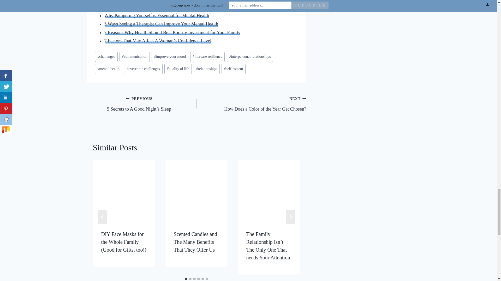 Image resolution: width=501 pixels, height=281 pixels. Describe the element at coordinates (161, 24) in the screenshot. I see `5 Ways Seeing a Therapist Can Improve Your Mental Health` at that location.